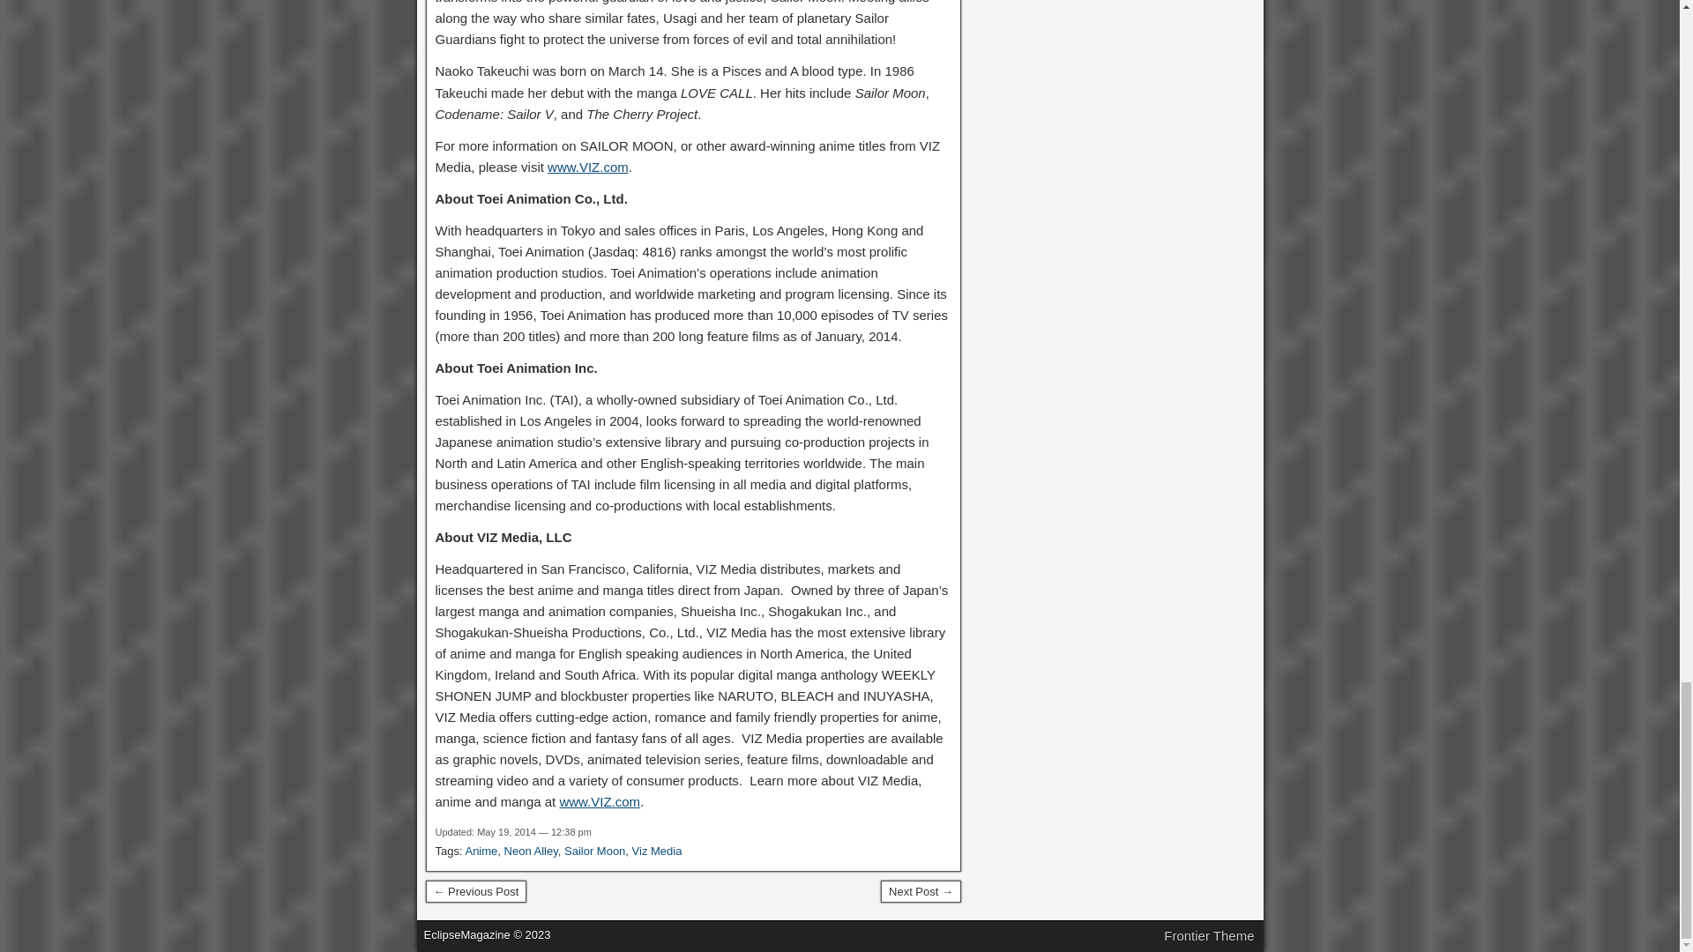 The image size is (1693, 952). I want to click on Sailor Moon, so click(594, 851).